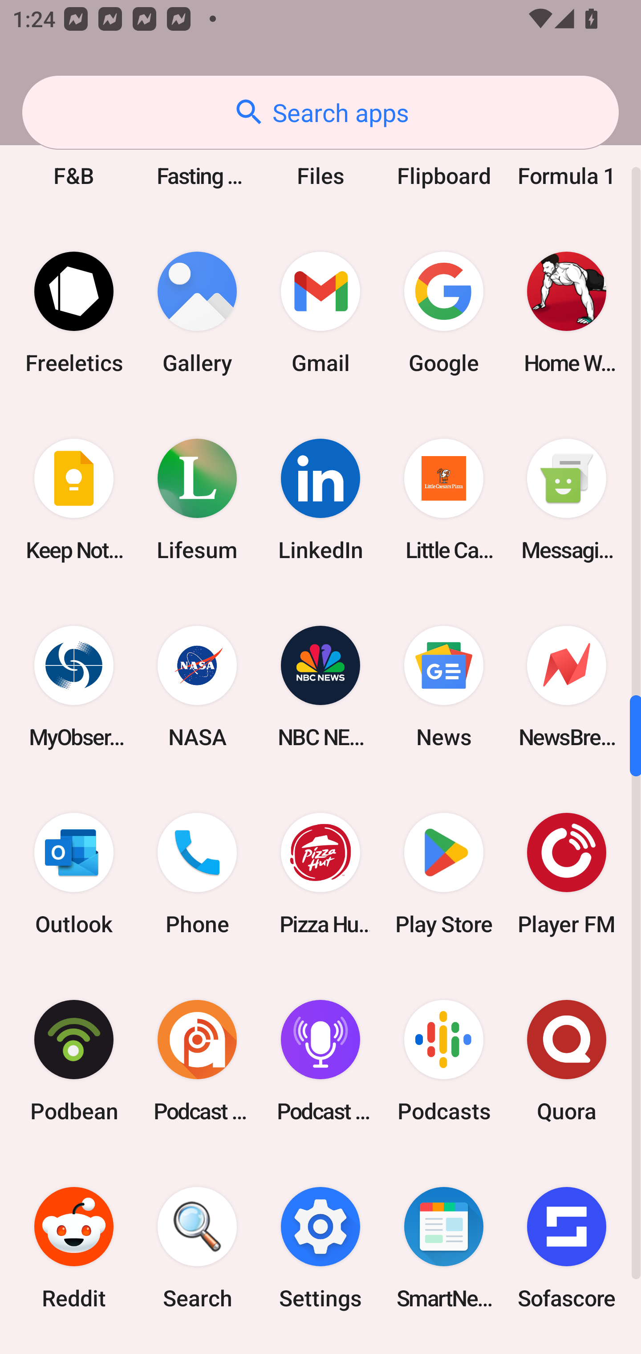 The image size is (641, 1354). I want to click on Podcast Player, so click(320, 1061).